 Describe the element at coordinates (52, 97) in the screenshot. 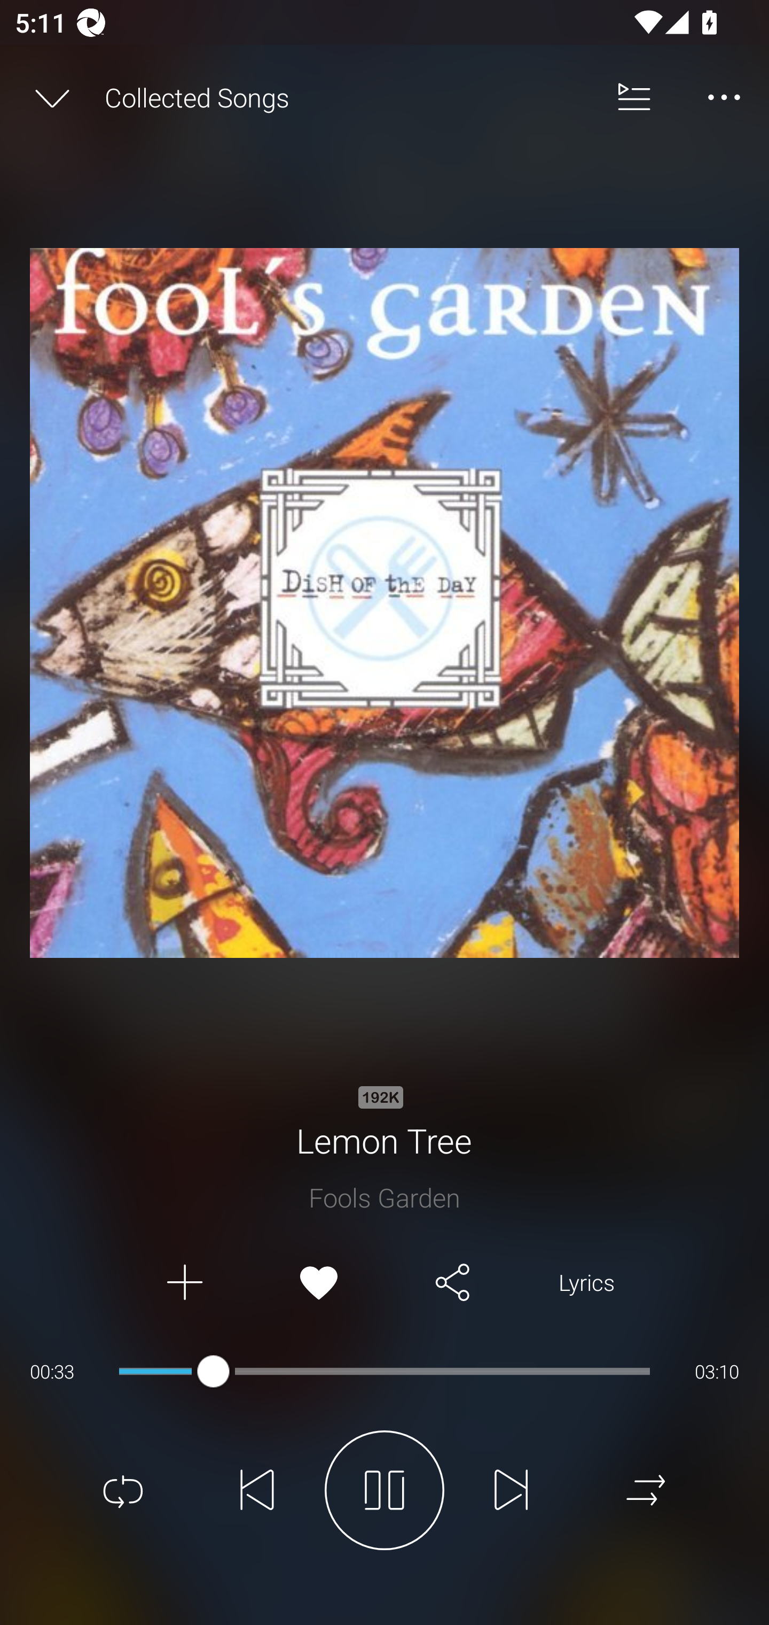

I see `縮小播放介面` at that location.